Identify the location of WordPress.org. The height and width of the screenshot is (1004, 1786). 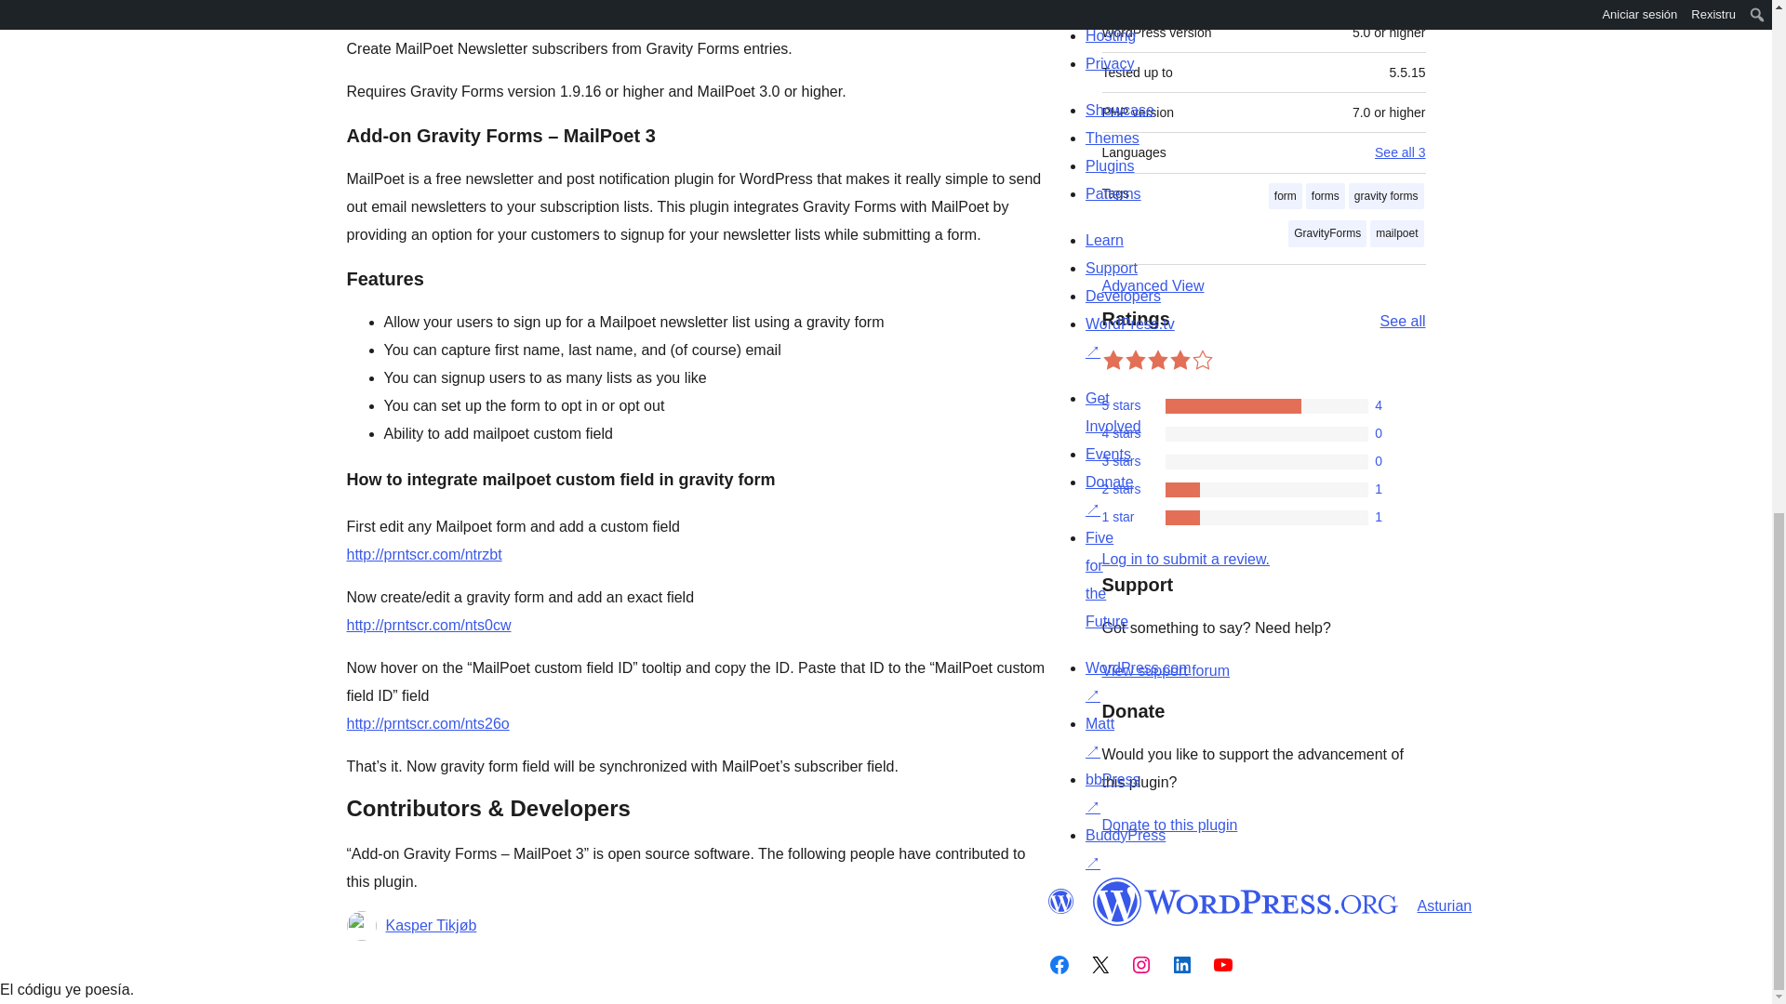
(1060, 901).